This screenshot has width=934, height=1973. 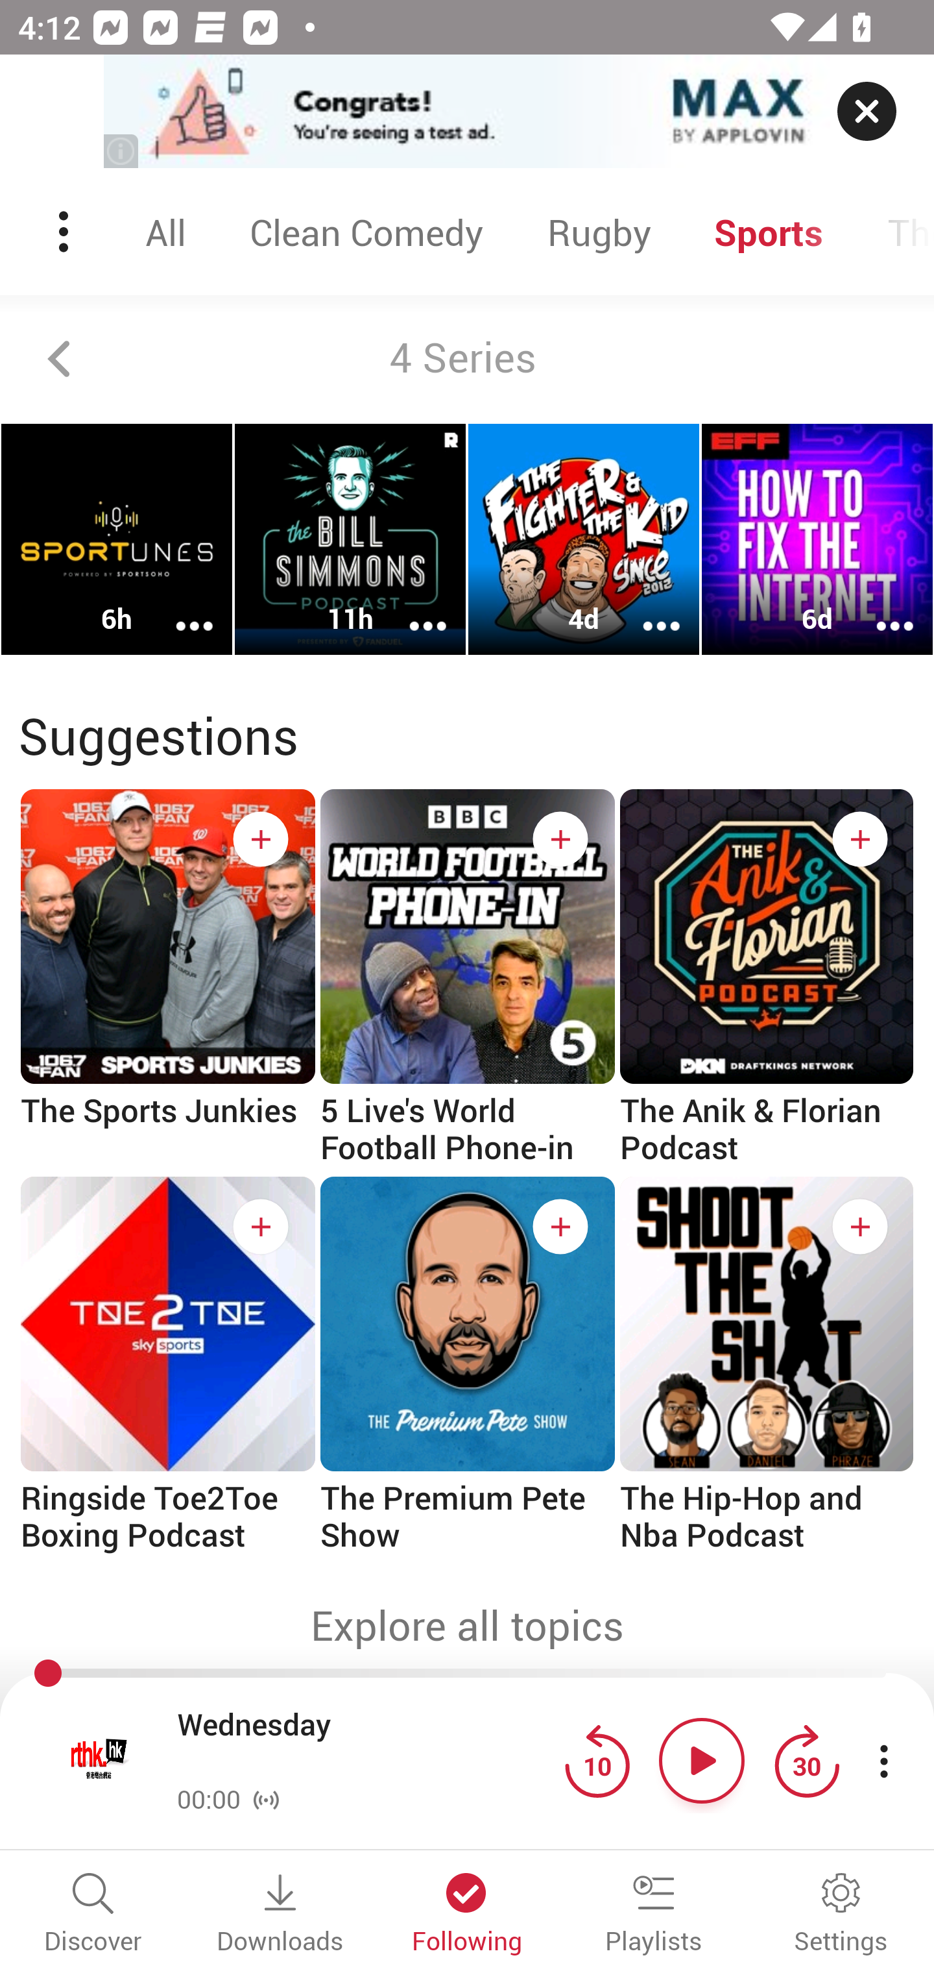 I want to click on Subscribe button, so click(x=261, y=1227).